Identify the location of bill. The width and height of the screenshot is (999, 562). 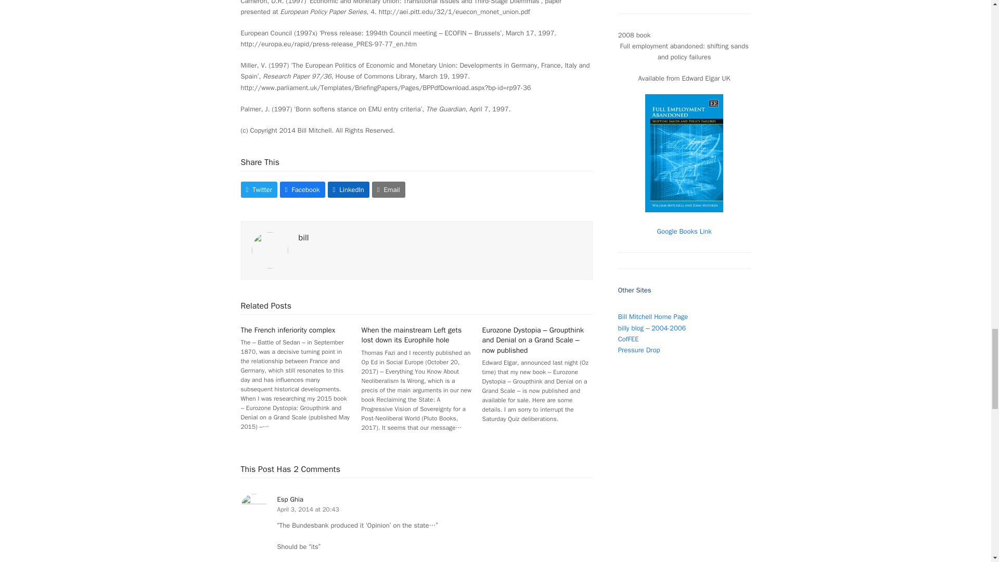
(304, 237).